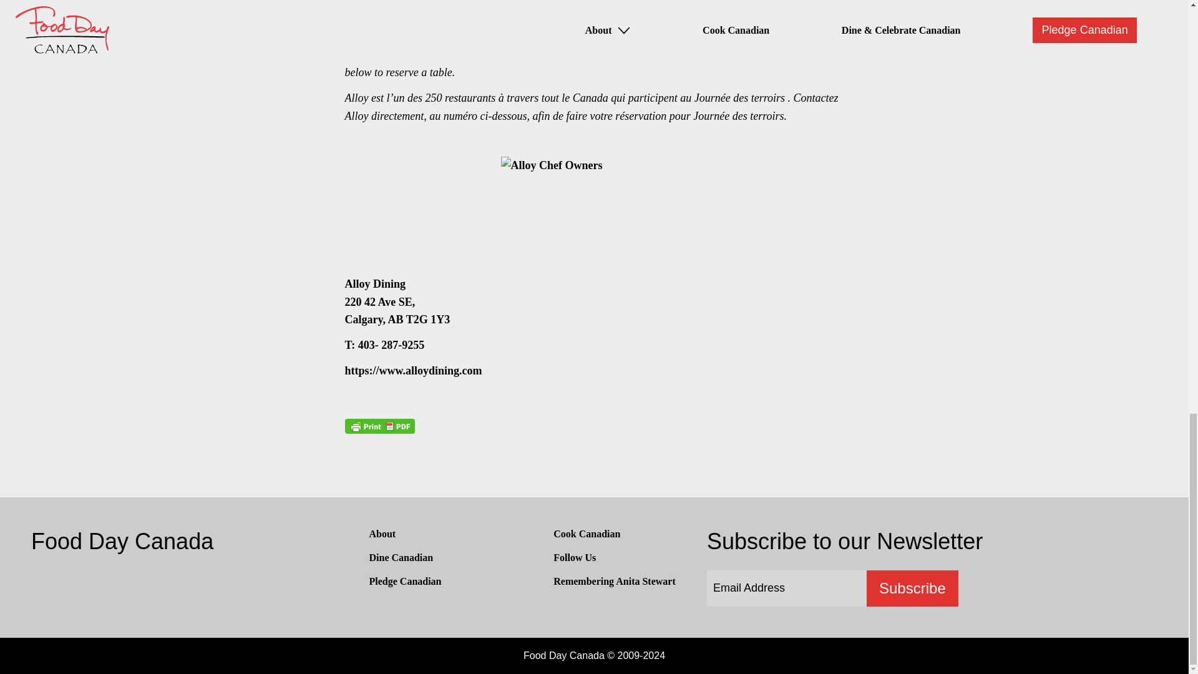 This screenshot has width=1198, height=674. I want to click on Remembering Anita Stewart, so click(614, 581).